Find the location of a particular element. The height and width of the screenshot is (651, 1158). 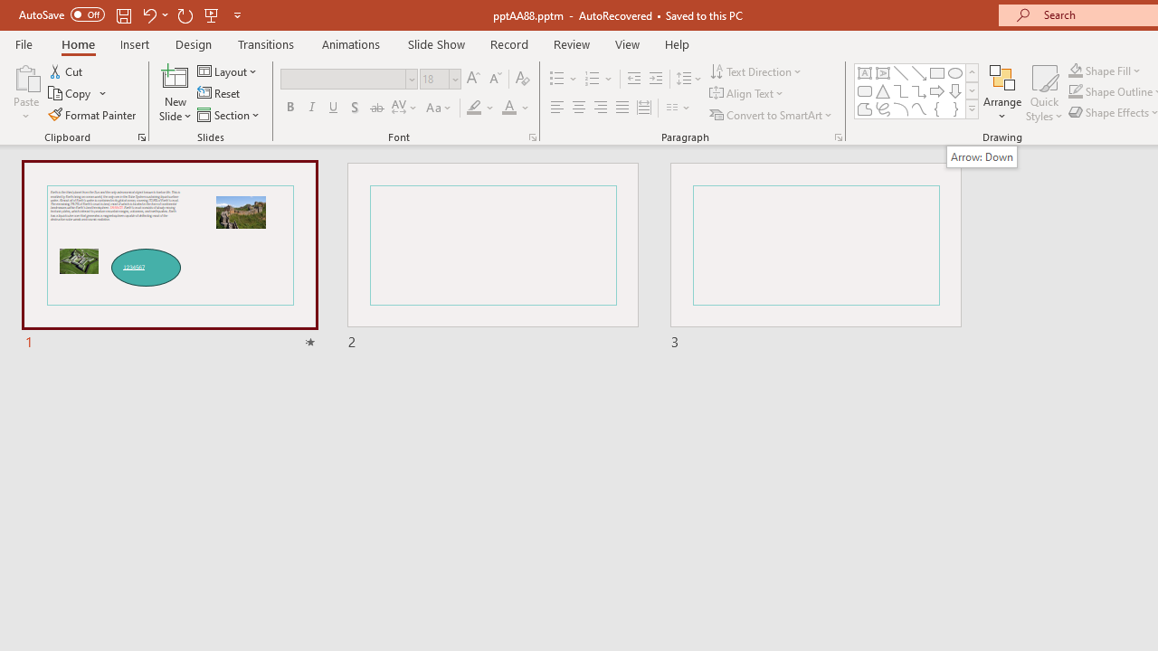

Section is located at coordinates (230, 114).